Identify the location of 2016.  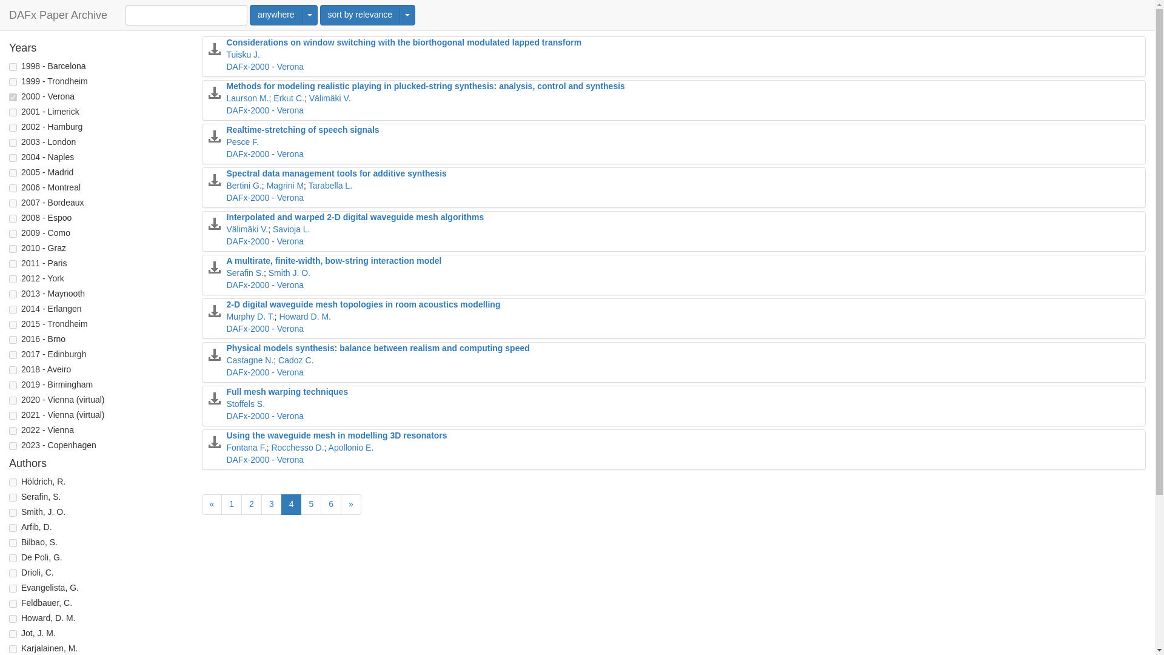
(13, 340).